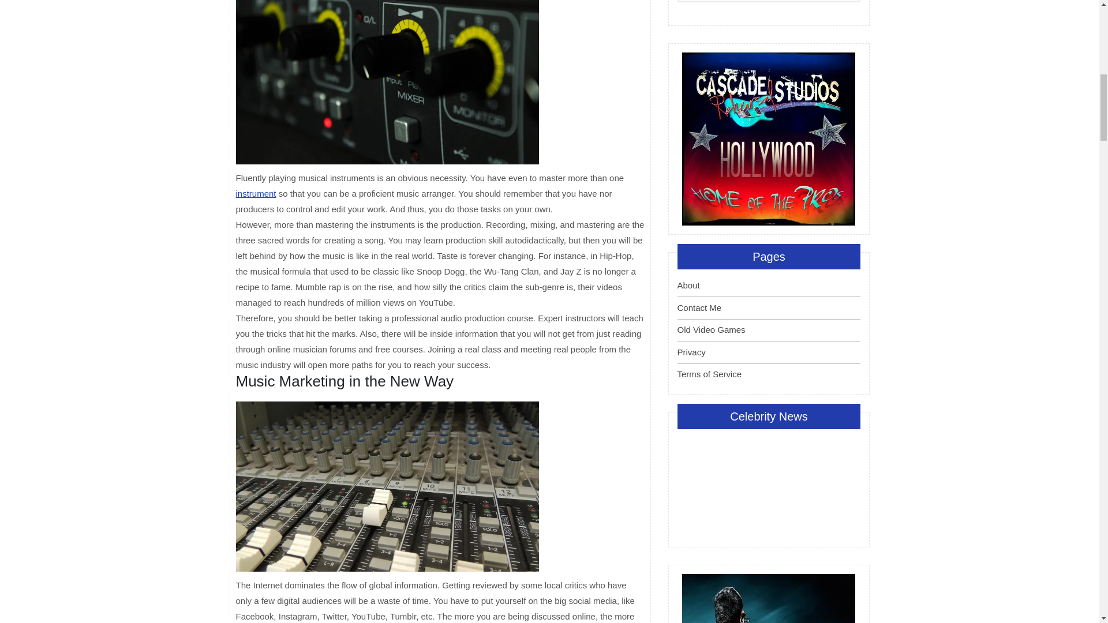 The height and width of the screenshot is (623, 1108). What do you see at coordinates (711, 329) in the screenshot?
I see `Old Video Games` at bounding box center [711, 329].